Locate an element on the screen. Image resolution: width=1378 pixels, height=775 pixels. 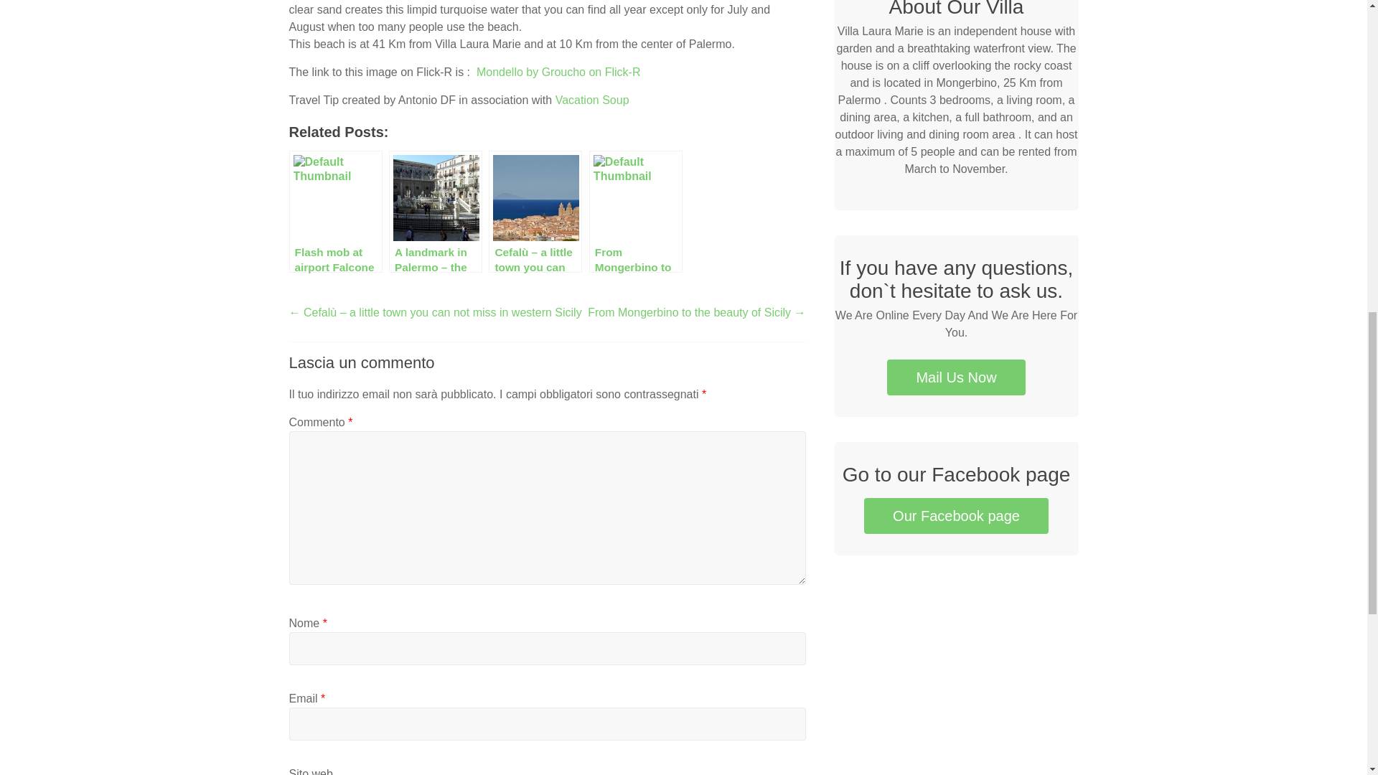
Vacation Soup is located at coordinates (592, 99).